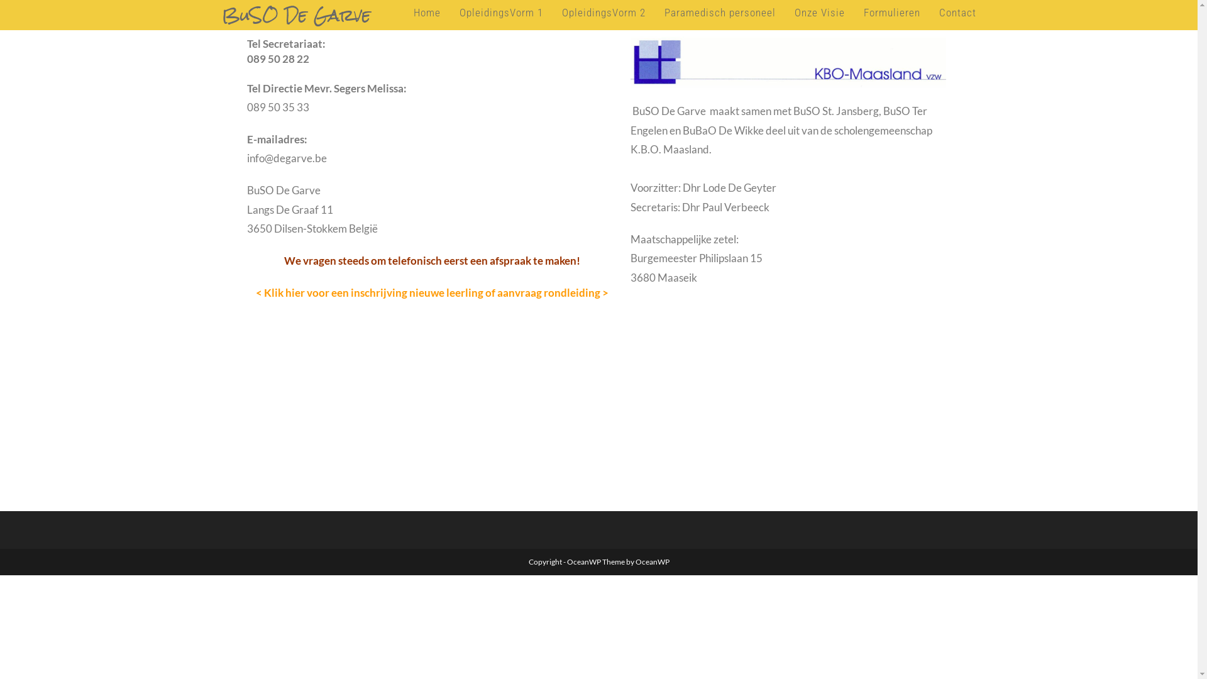 This screenshot has width=1207, height=679. What do you see at coordinates (819, 13) in the screenshot?
I see `Onze Visie` at bounding box center [819, 13].